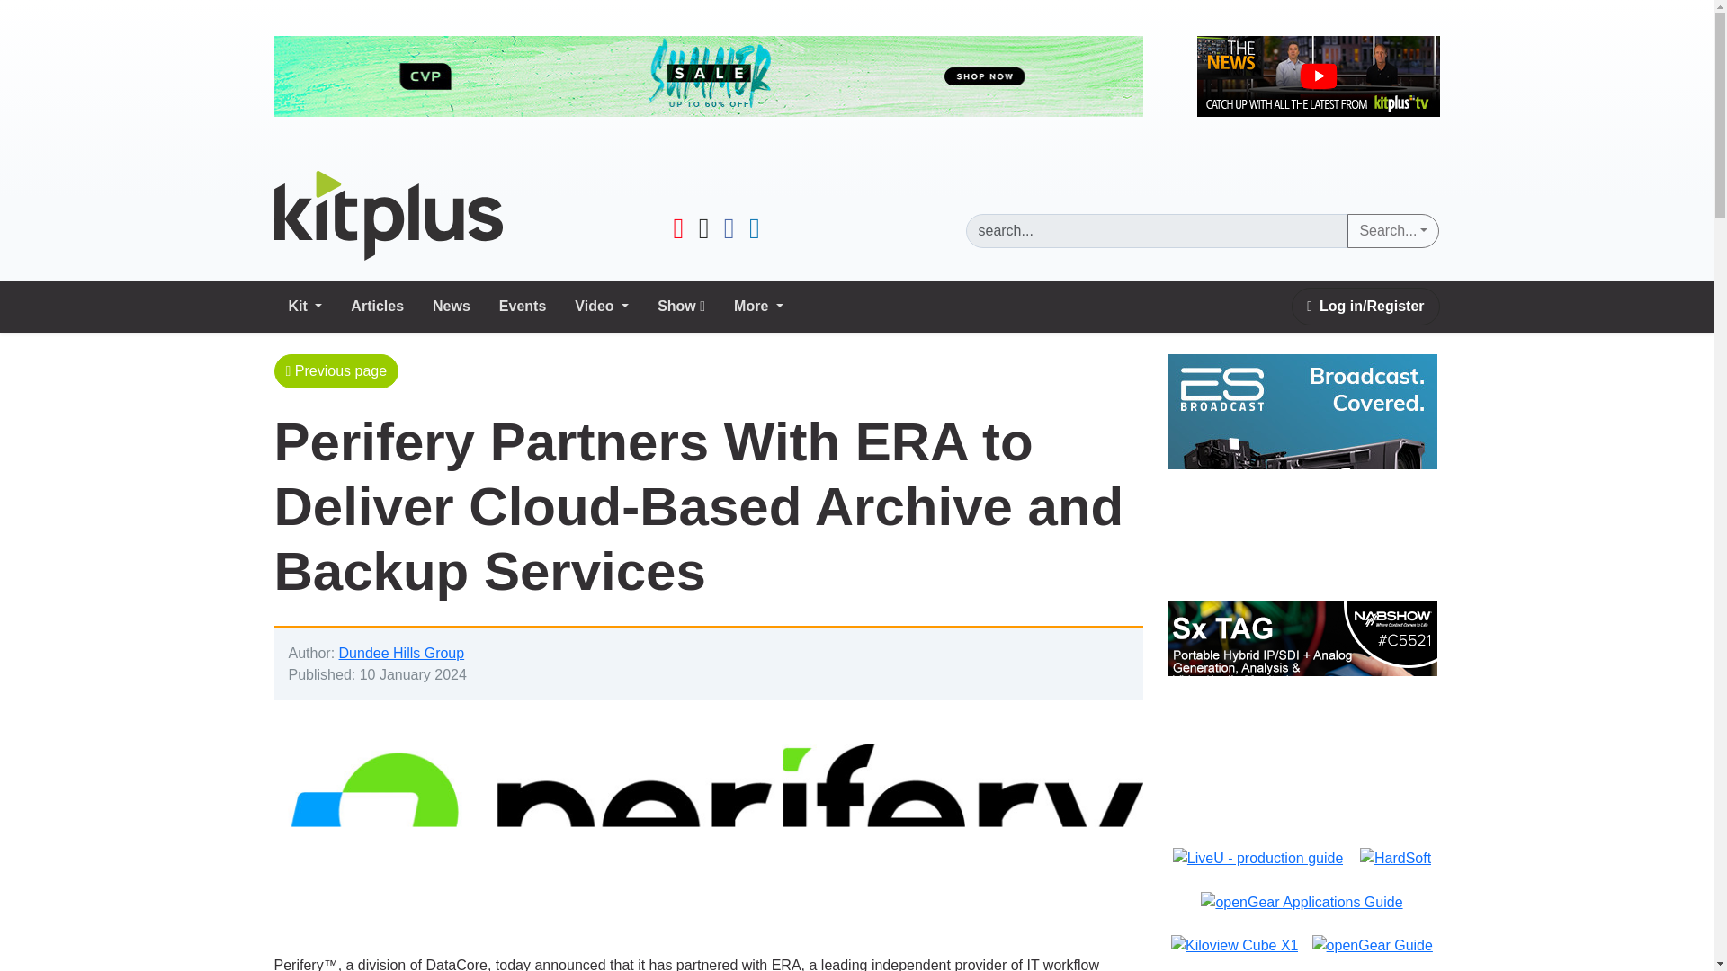  What do you see at coordinates (522, 306) in the screenshot?
I see `Events` at bounding box center [522, 306].